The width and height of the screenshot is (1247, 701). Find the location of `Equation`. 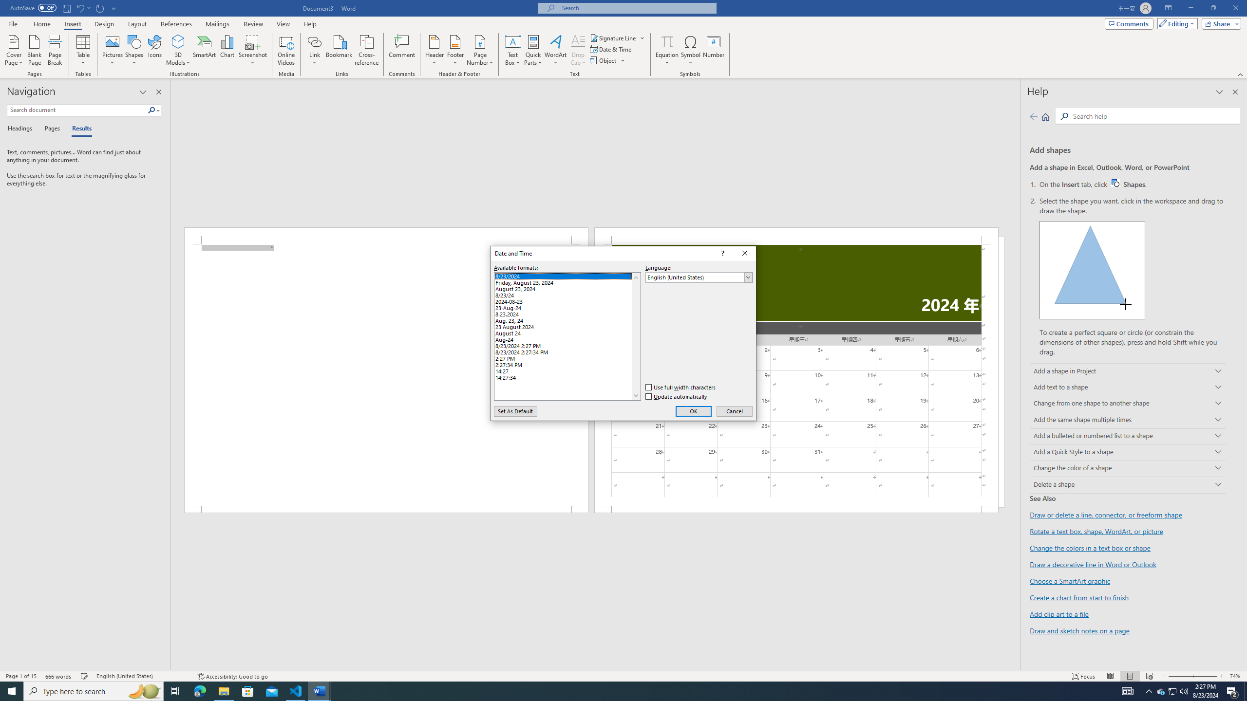

Equation is located at coordinates (480, 50).